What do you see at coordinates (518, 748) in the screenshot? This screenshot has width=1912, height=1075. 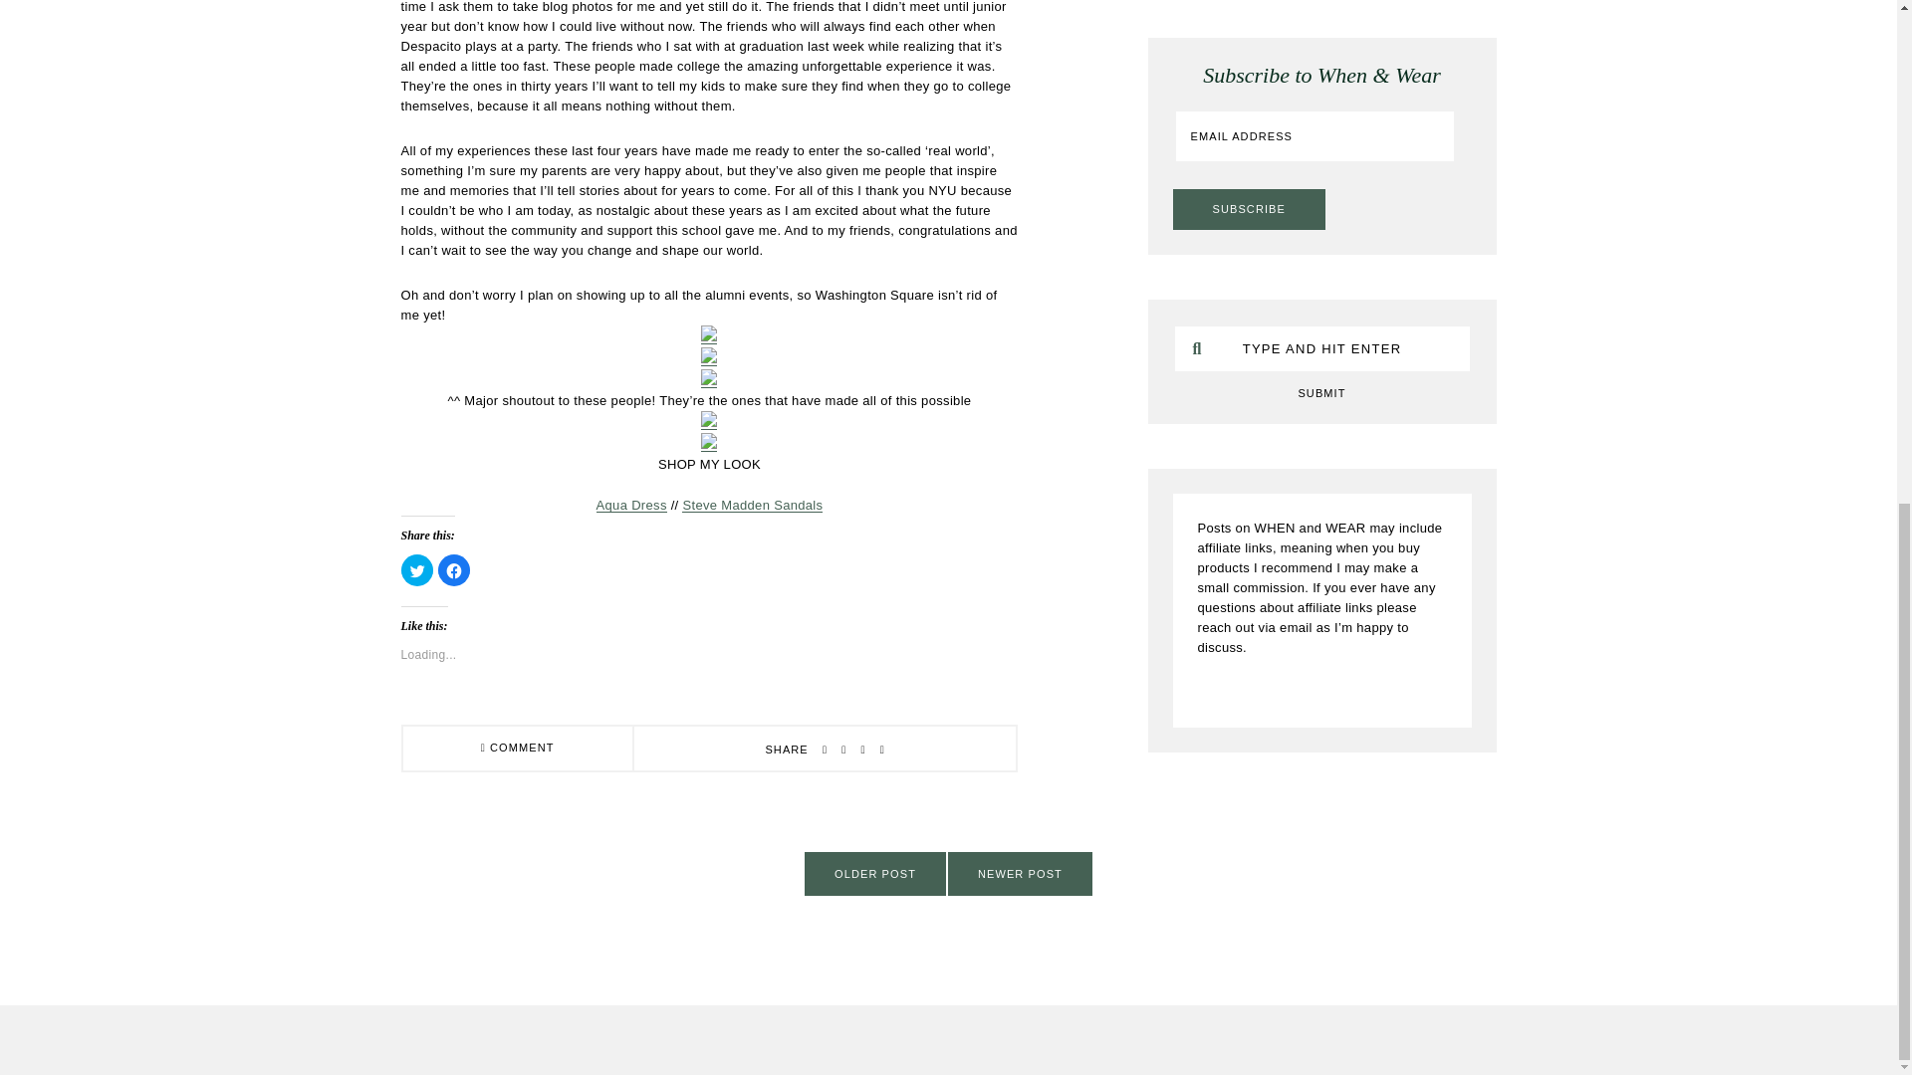 I see `COMMENT` at bounding box center [518, 748].